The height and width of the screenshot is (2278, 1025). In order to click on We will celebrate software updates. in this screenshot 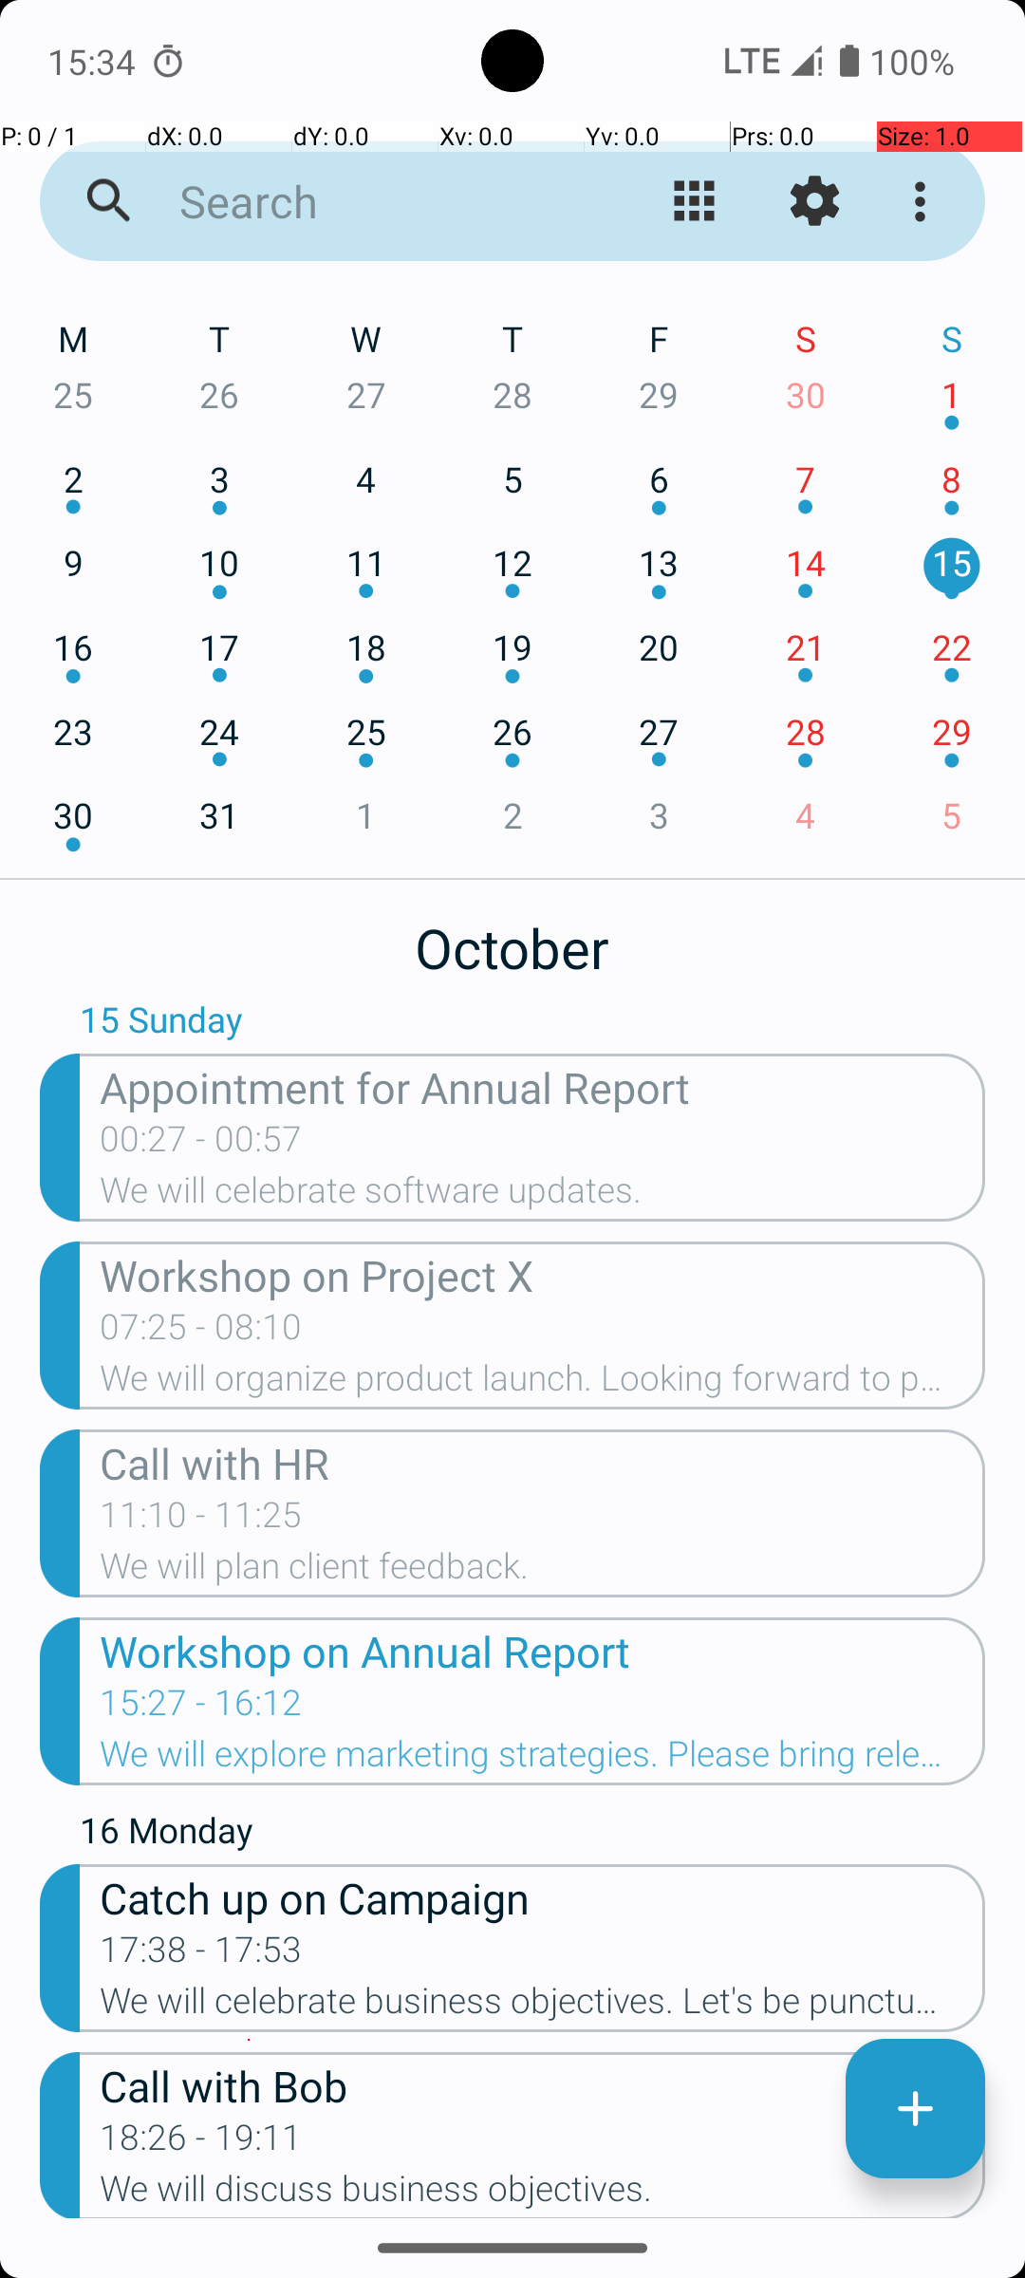, I will do `click(543, 1196)`.